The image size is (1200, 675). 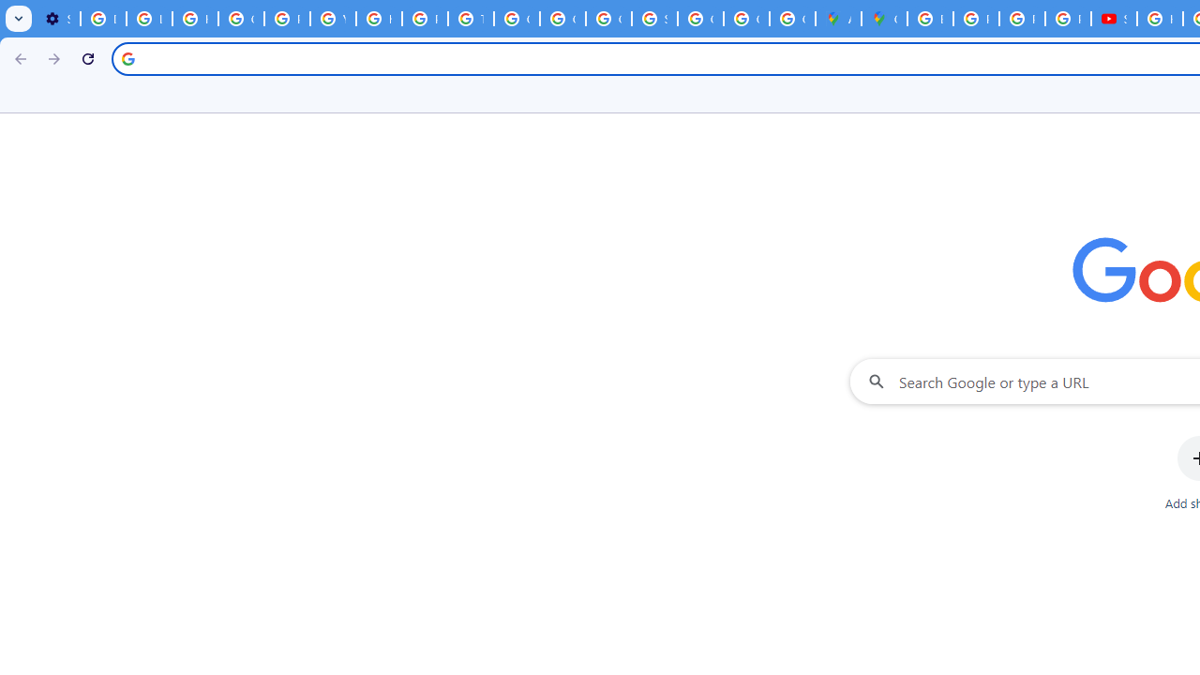 I want to click on Settings - Customize profile, so click(x=57, y=19).